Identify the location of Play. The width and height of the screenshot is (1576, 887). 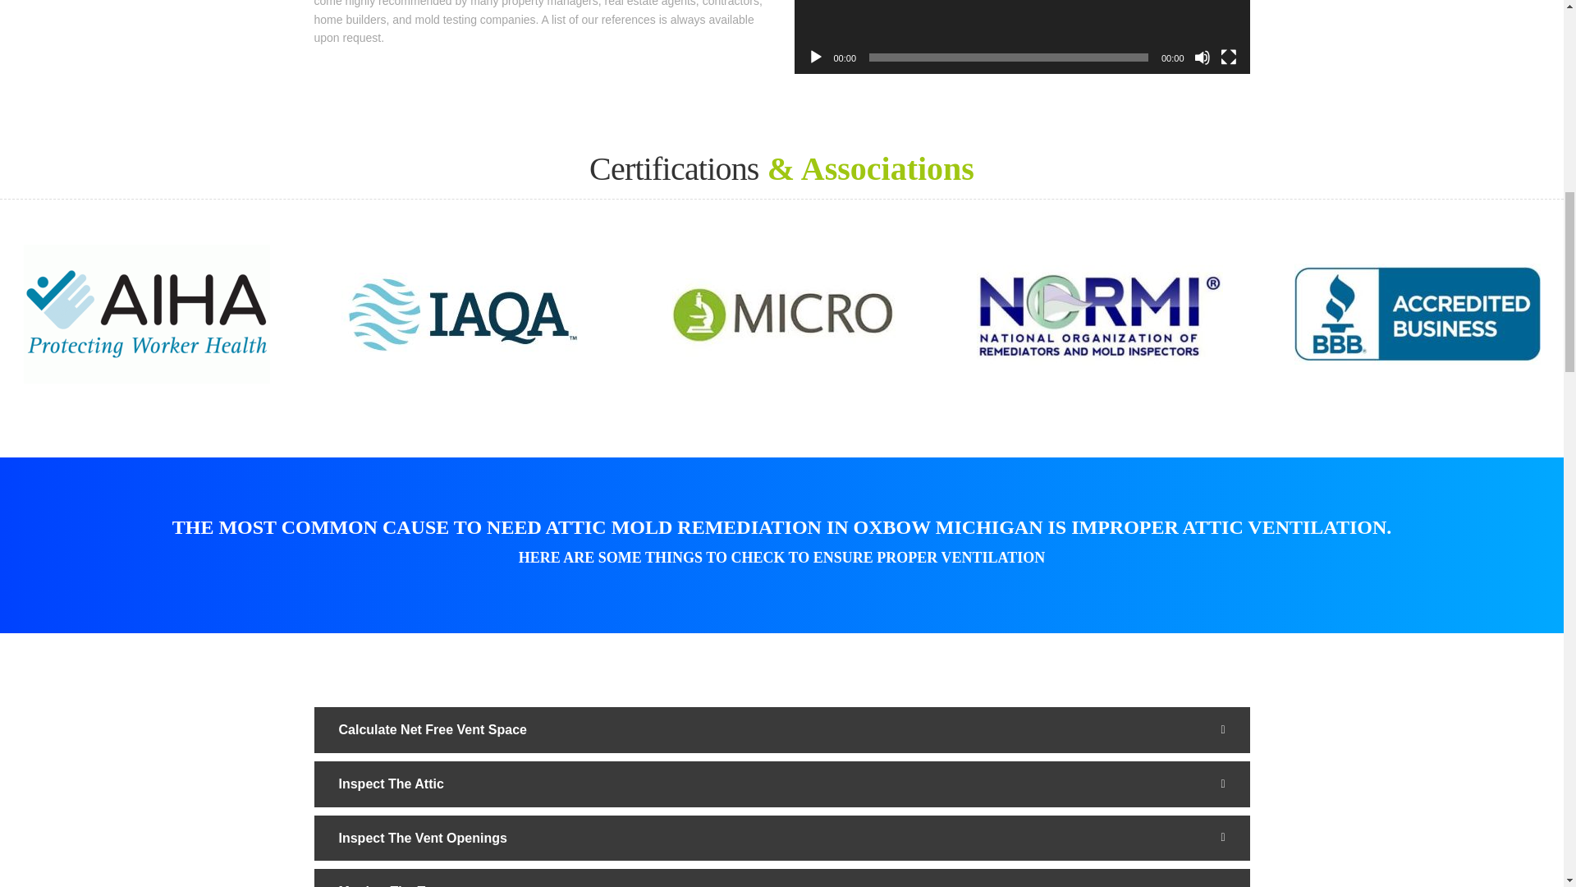
(816, 57).